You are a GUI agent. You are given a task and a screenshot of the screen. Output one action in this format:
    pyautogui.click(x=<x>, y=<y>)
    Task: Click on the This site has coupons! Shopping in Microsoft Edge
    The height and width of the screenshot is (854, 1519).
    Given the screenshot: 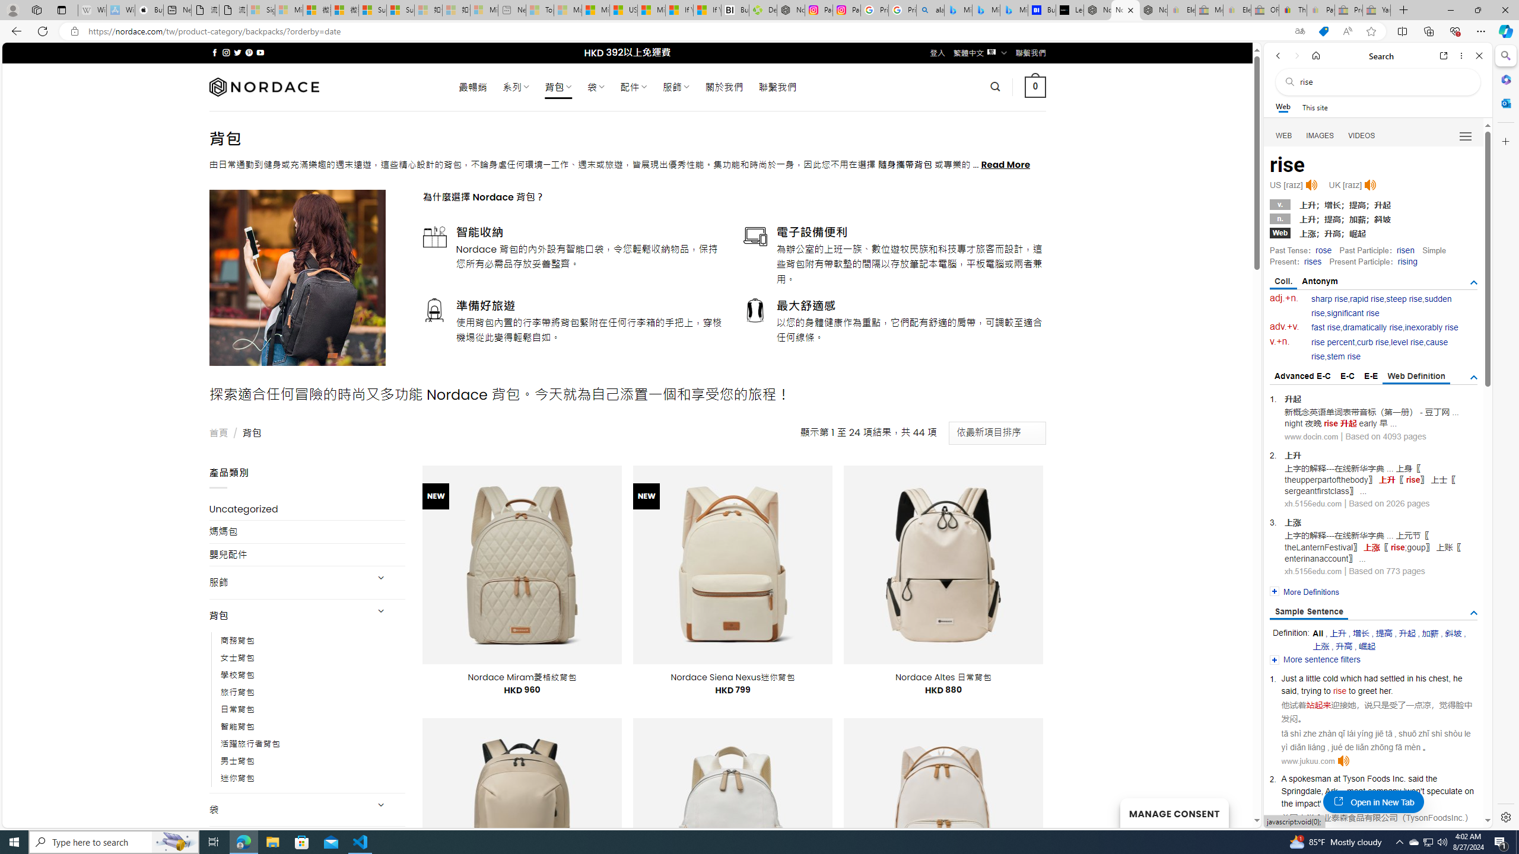 What is the action you would take?
    pyautogui.click(x=1323, y=31)
    